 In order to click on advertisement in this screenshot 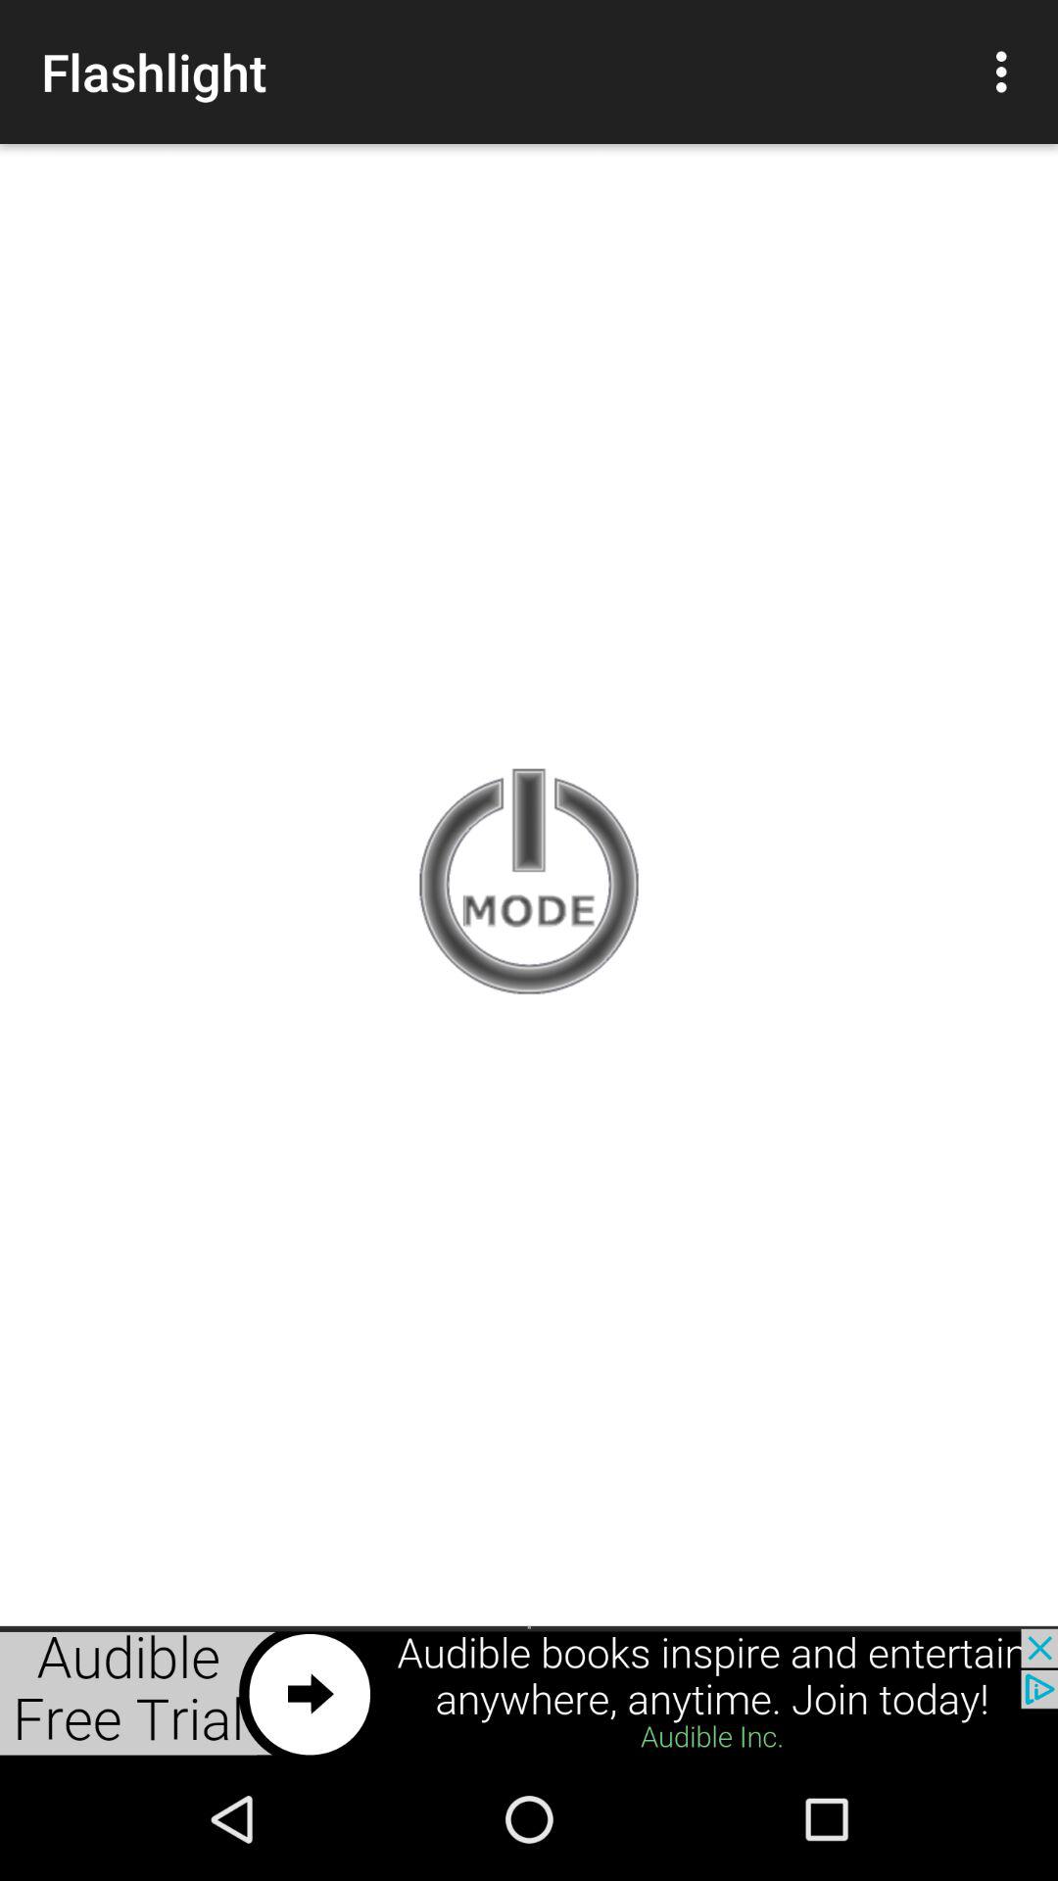, I will do `click(529, 1693)`.